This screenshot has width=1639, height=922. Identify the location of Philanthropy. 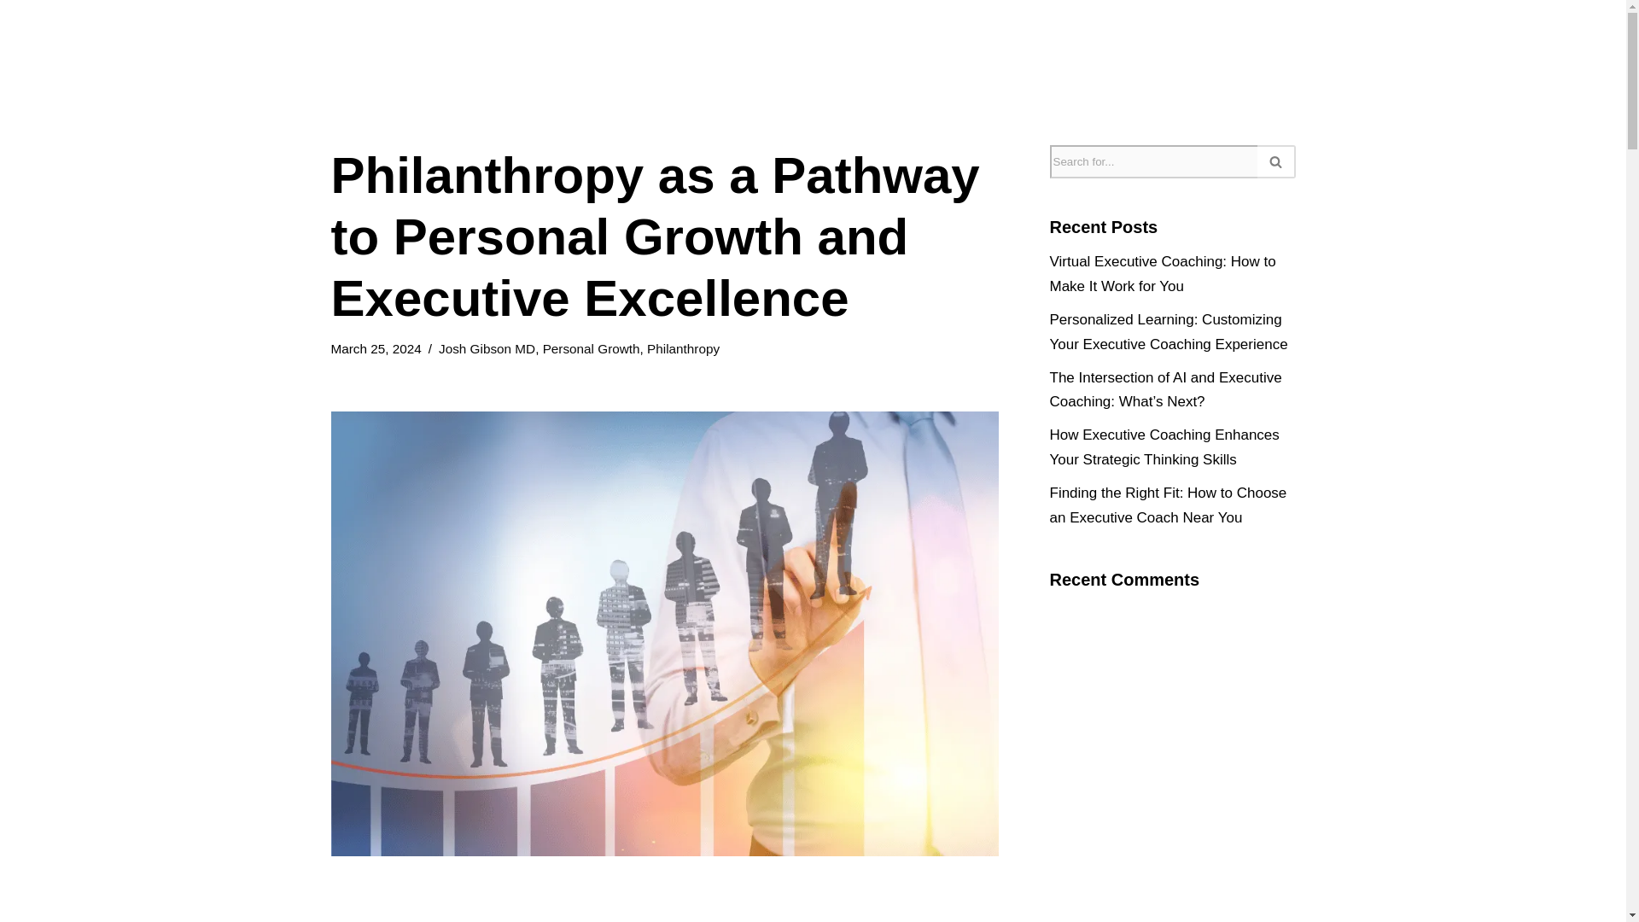
(683, 348).